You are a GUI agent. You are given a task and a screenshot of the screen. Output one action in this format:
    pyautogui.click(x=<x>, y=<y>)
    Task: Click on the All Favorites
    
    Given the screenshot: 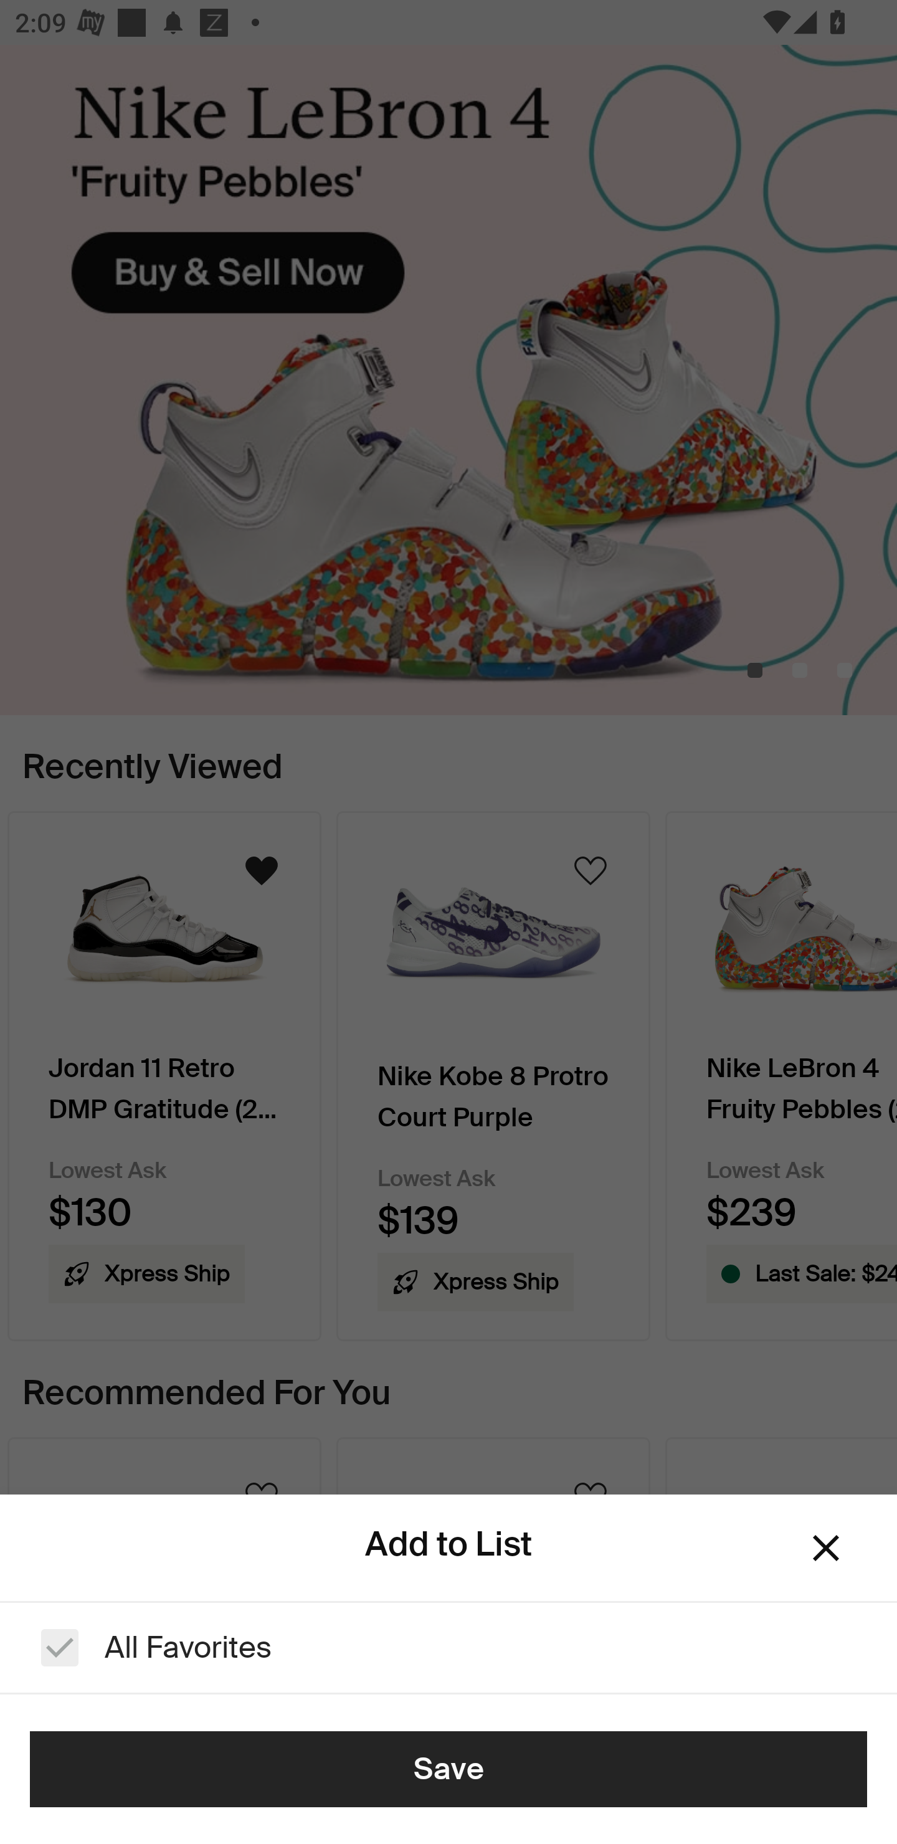 What is the action you would take?
    pyautogui.click(x=448, y=1647)
    